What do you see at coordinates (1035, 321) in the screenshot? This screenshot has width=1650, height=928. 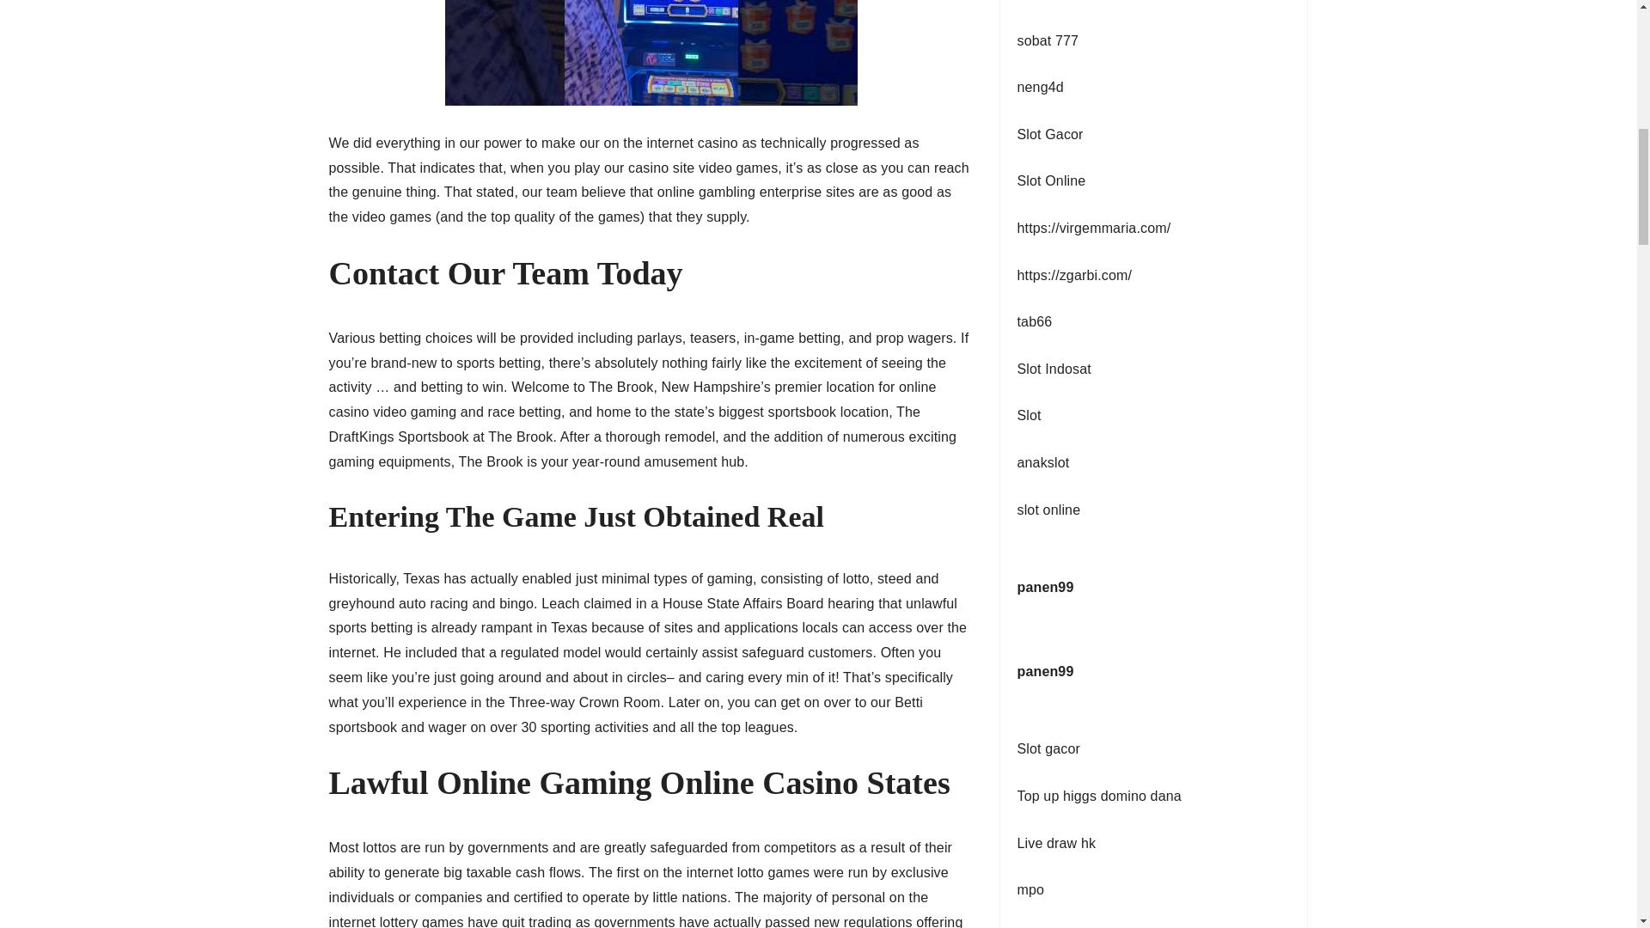 I see `tab66` at bounding box center [1035, 321].